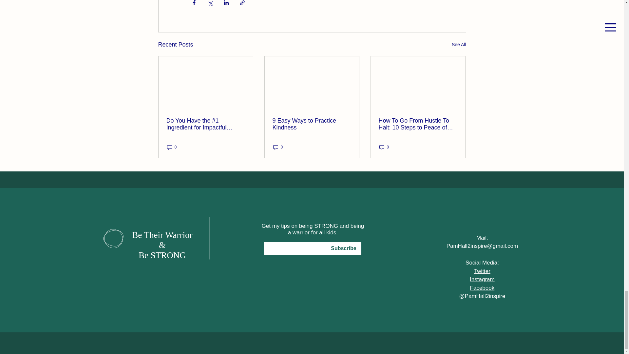 Image resolution: width=629 pixels, height=354 pixels. Describe the element at coordinates (172, 147) in the screenshot. I see `0` at that location.